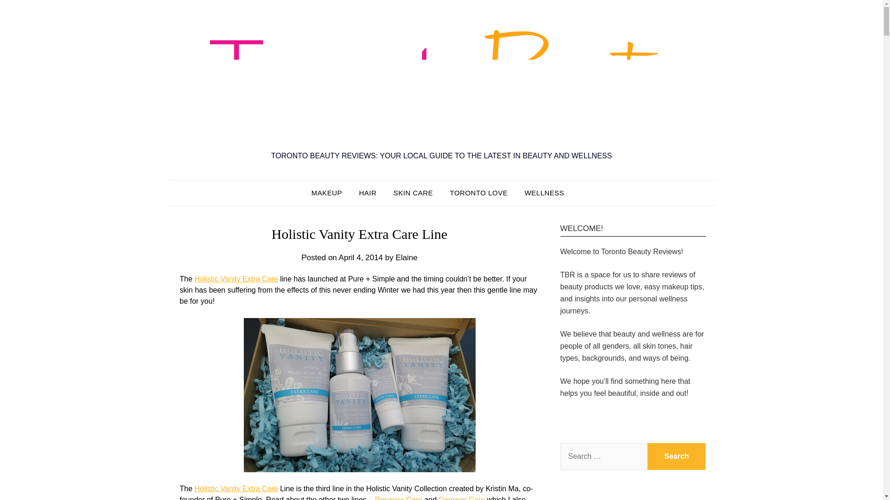 The height and width of the screenshot is (500, 890). I want to click on WELLNESS, so click(544, 193).